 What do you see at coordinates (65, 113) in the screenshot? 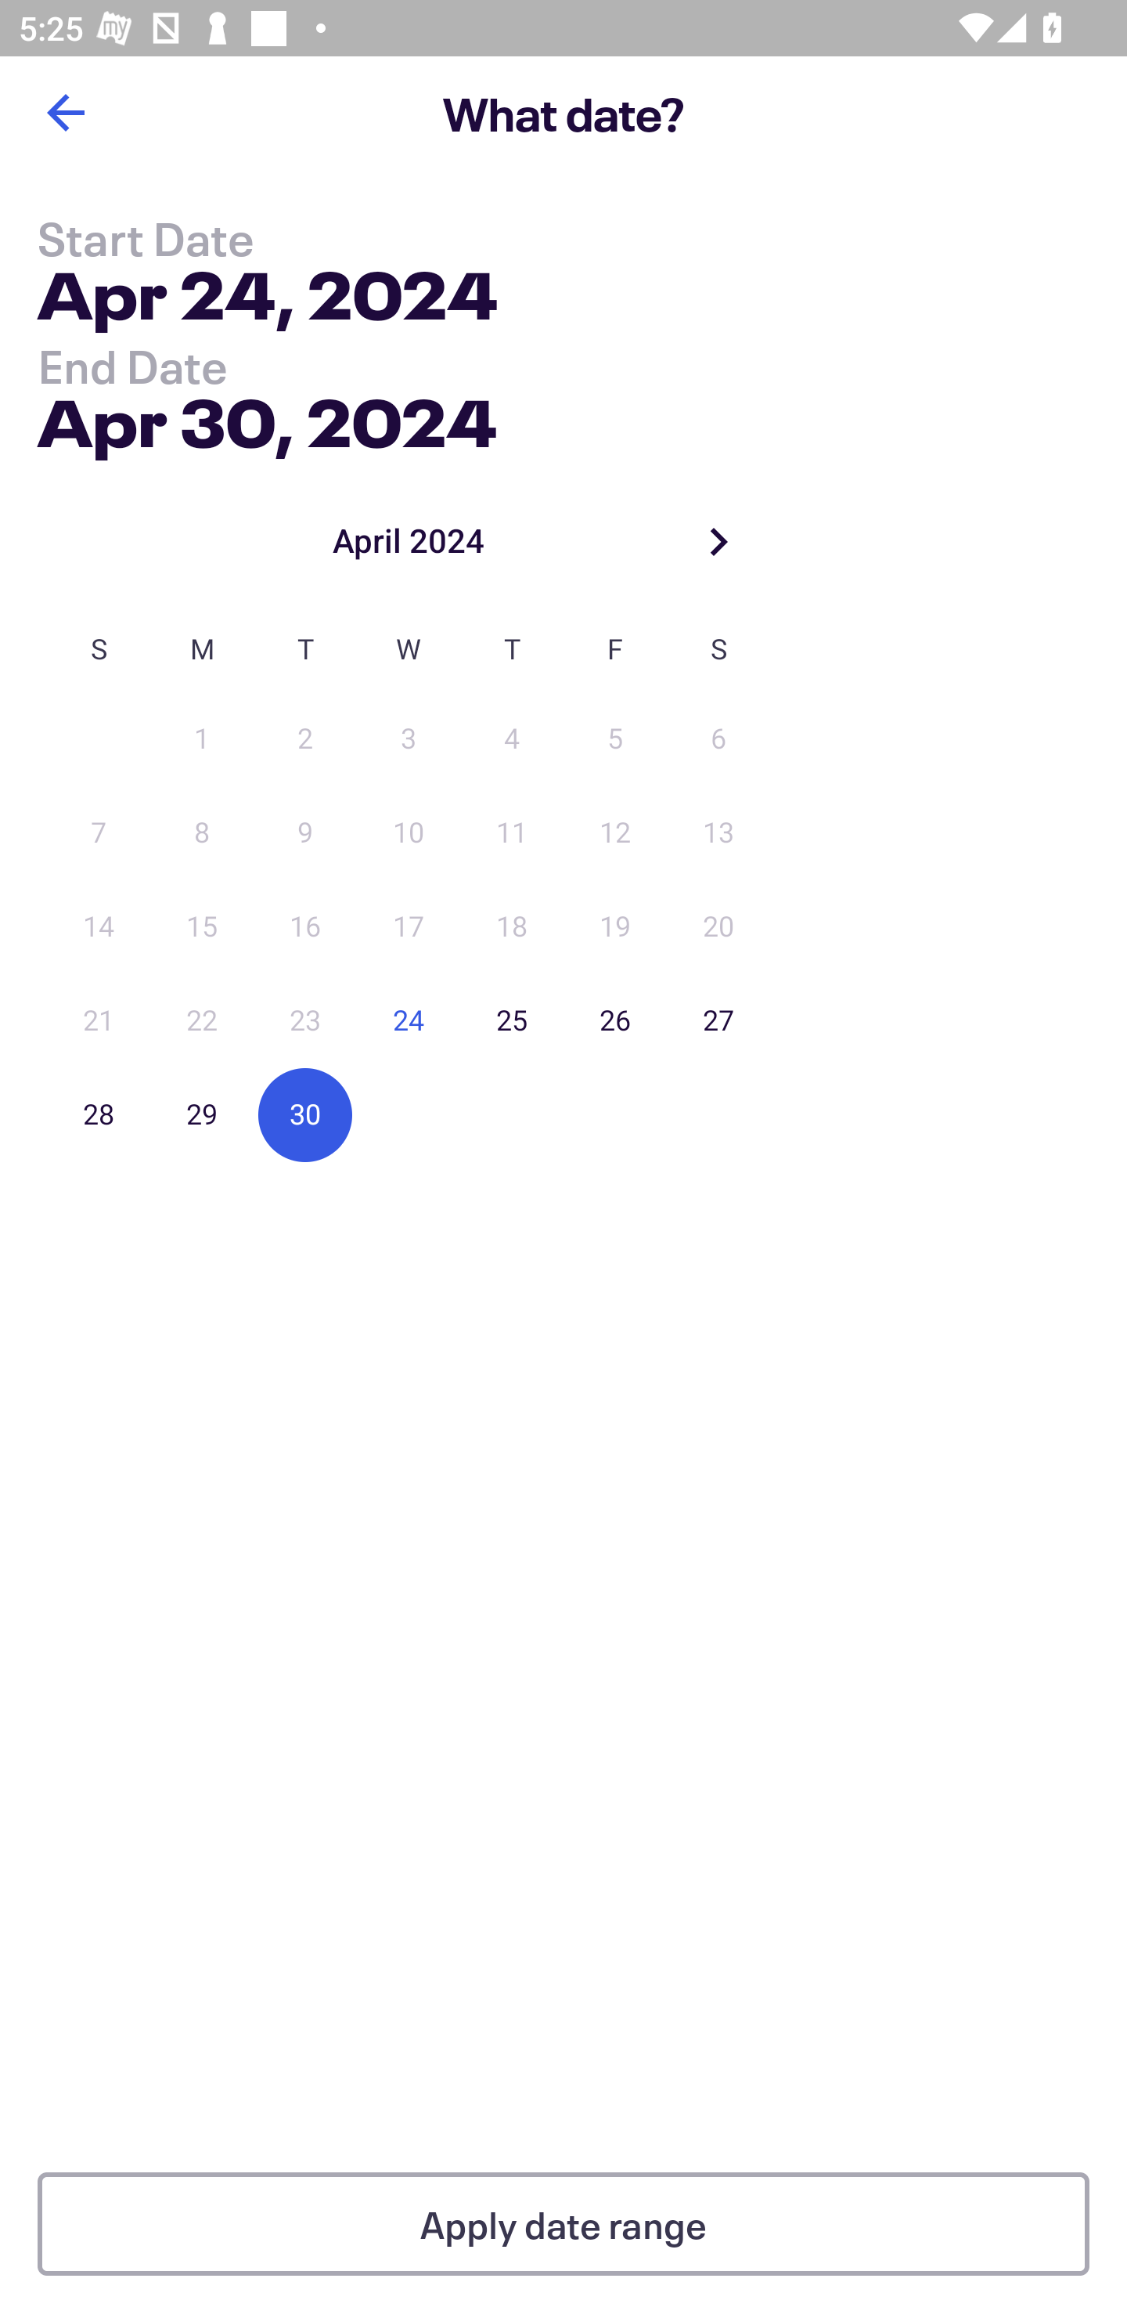
I see `Back button` at bounding box center [65, 113].